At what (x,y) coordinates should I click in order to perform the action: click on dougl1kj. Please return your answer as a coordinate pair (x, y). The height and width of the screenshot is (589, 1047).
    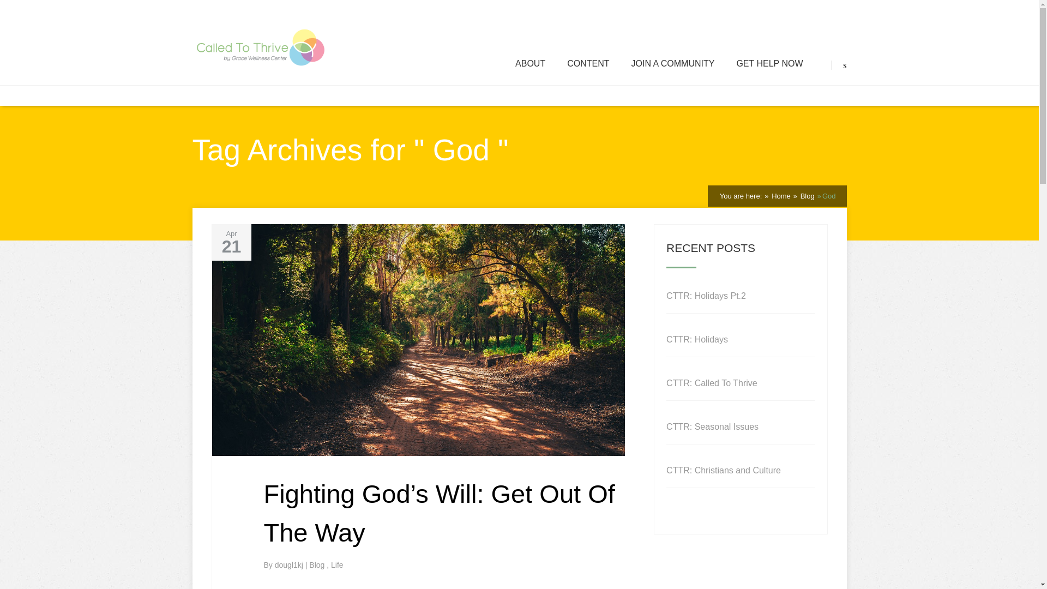
    Looking at the image, I should click on (290, 565).